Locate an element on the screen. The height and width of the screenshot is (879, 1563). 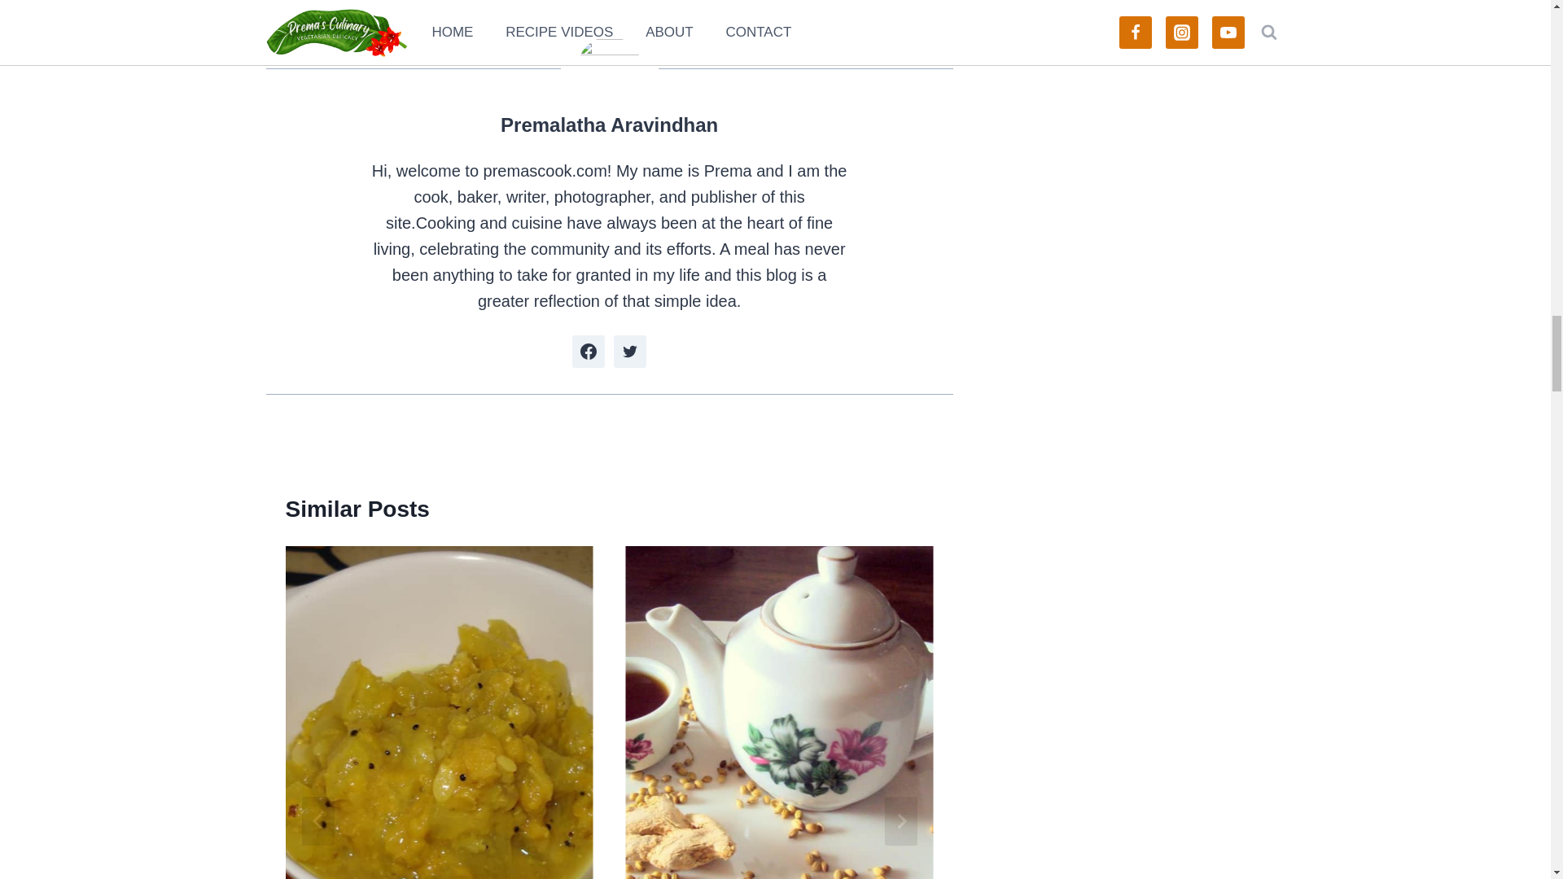
Follow Premalatha Aravindhan on Facebook is located at coordinates (588, 352).